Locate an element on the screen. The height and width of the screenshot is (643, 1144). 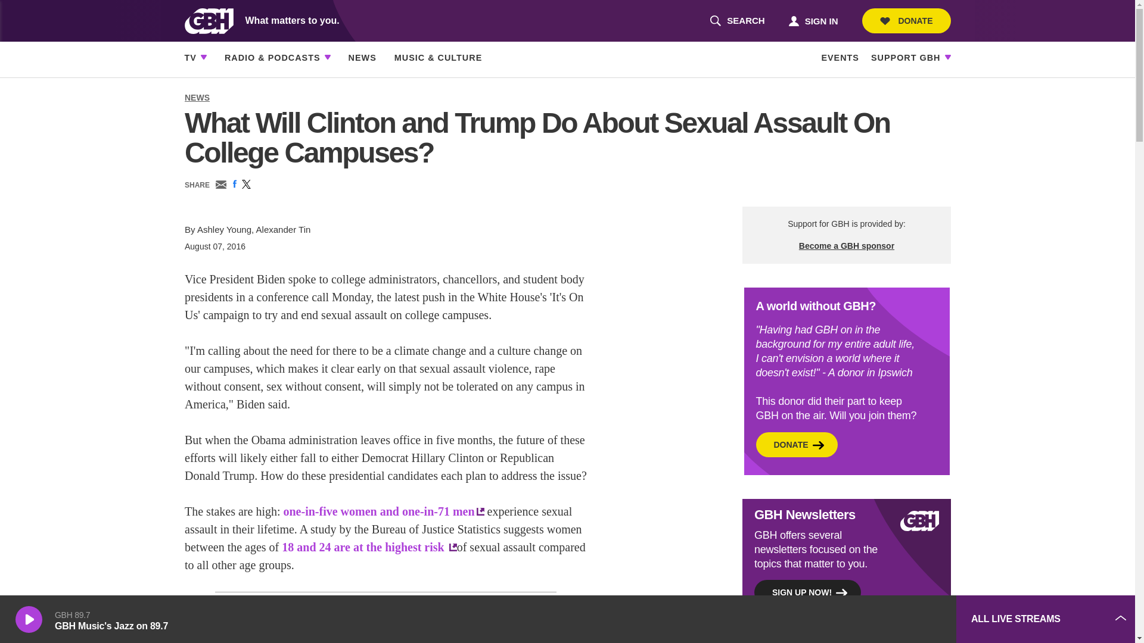
Show Search is located at coordinates (737, 21).